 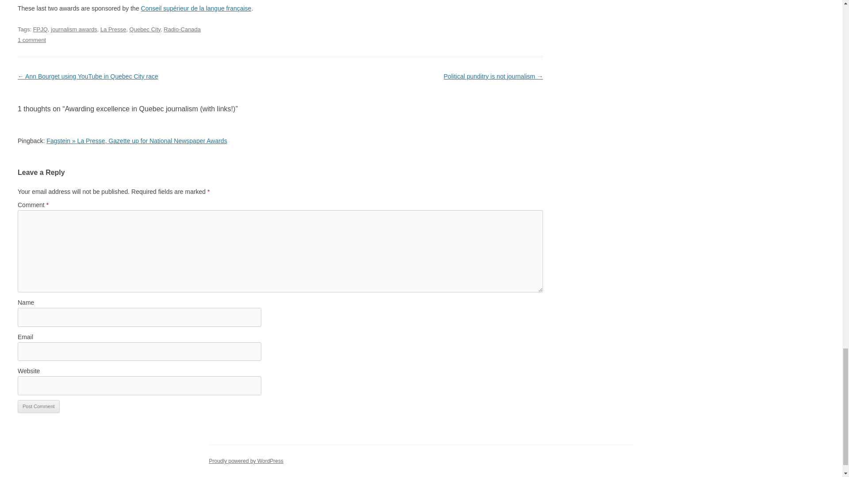 What do you see at coordinates (246, 461) in the screenshot?
I see `Semantic Personal Publishing Platform` at bounding box center [246, 461].